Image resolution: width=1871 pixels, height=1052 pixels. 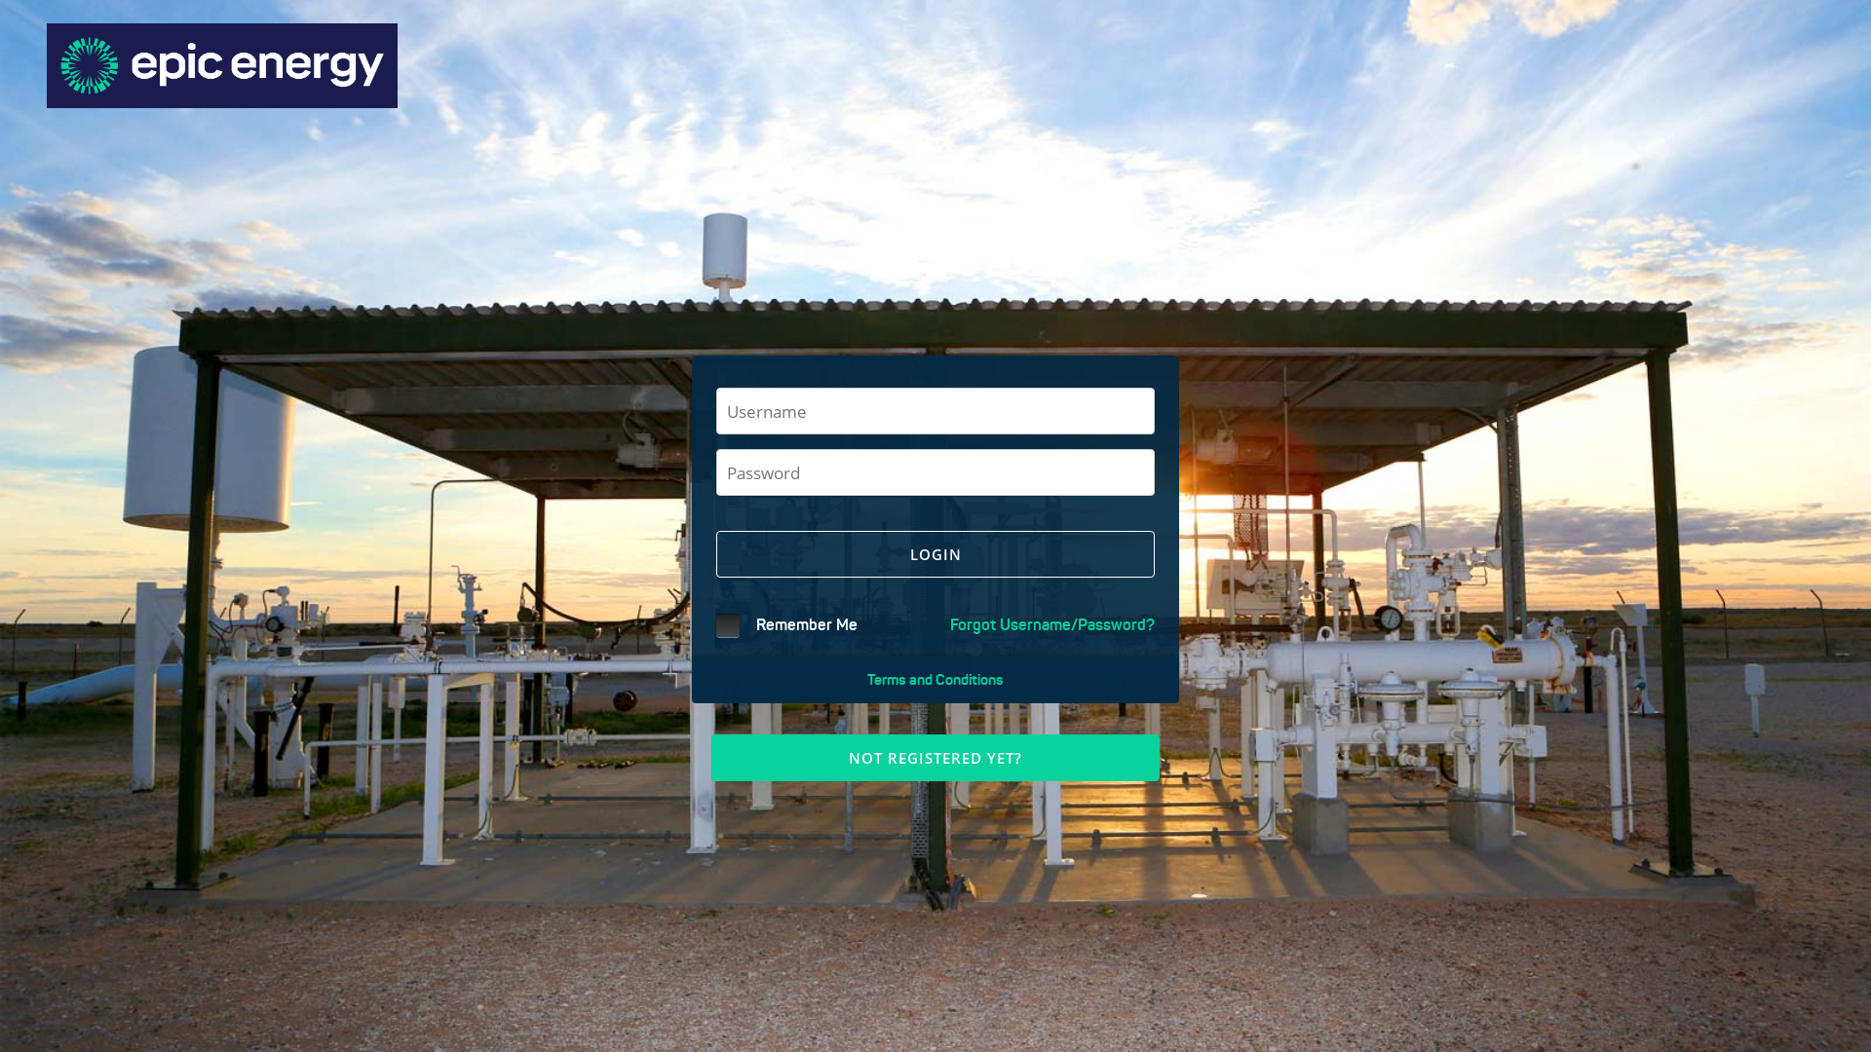 What do you see at coordinates (935, 680) in the screenshot?
I see `Terms and Conditions` at bounding box center [935, 680].